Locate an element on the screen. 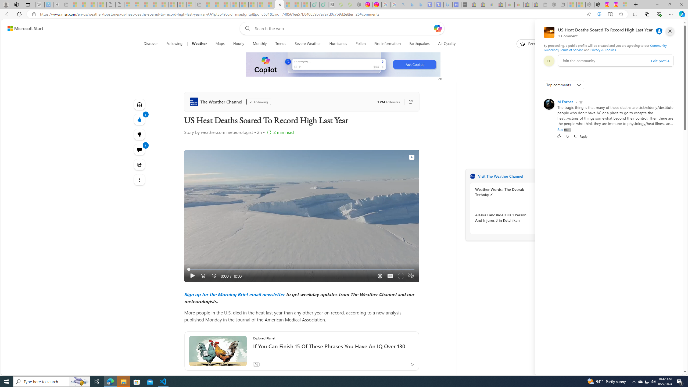 Image resolution: width=688 pixels, height=387 pixels. The Weather Channel is located at coordinates (472, 176).